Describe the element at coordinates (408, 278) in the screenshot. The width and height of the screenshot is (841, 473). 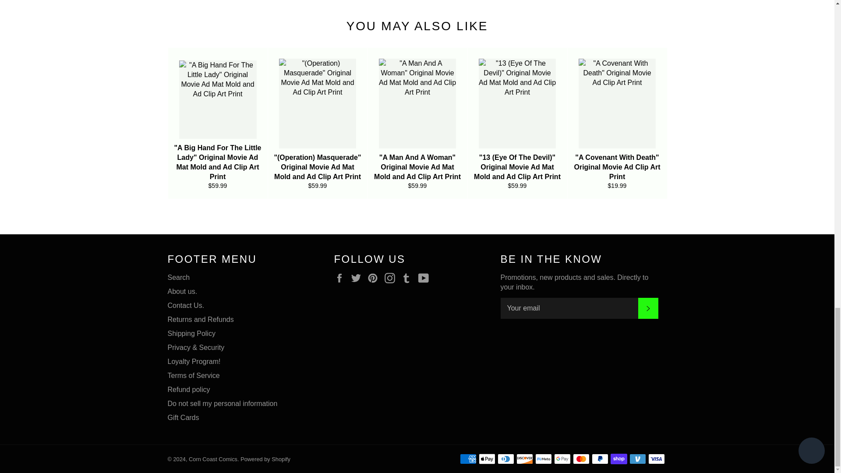
I see `Corn Coast Comics on Tumblr` at that location.